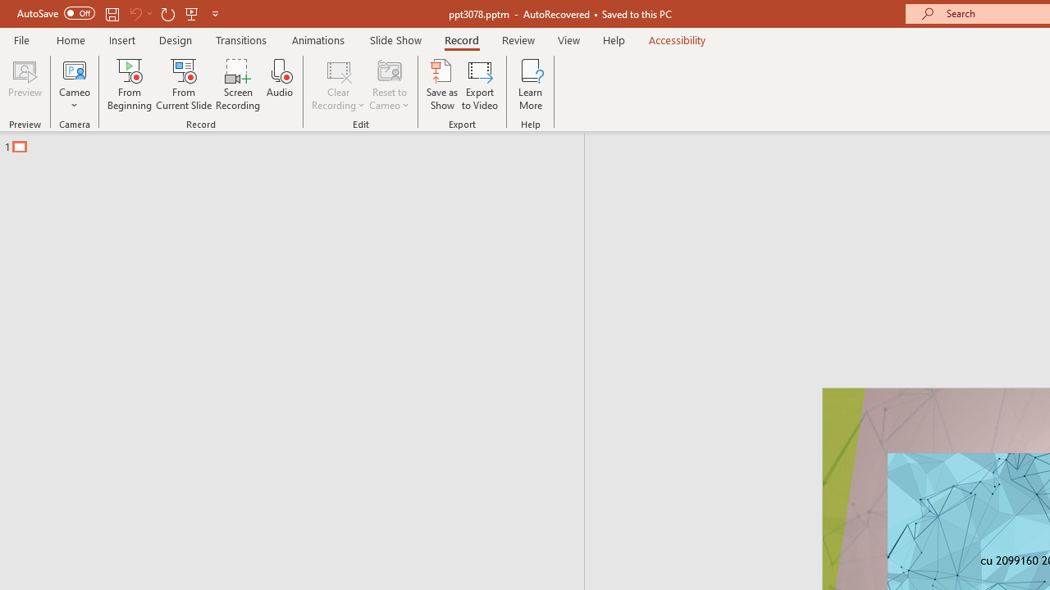 The image size is (1050, 590). What do you see at coordinates (389, 84) in the screenshot?
I see `Reset to Cameo` at bounding box center [389, 84].